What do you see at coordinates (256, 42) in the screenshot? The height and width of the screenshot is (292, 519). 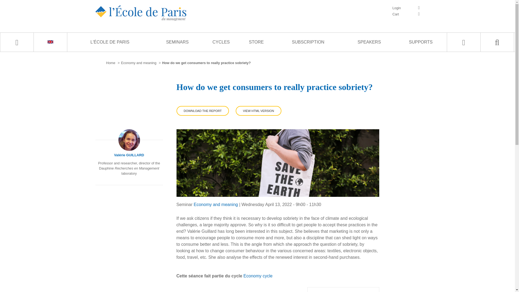 I see `STORE` at bounding box center [256, 42].